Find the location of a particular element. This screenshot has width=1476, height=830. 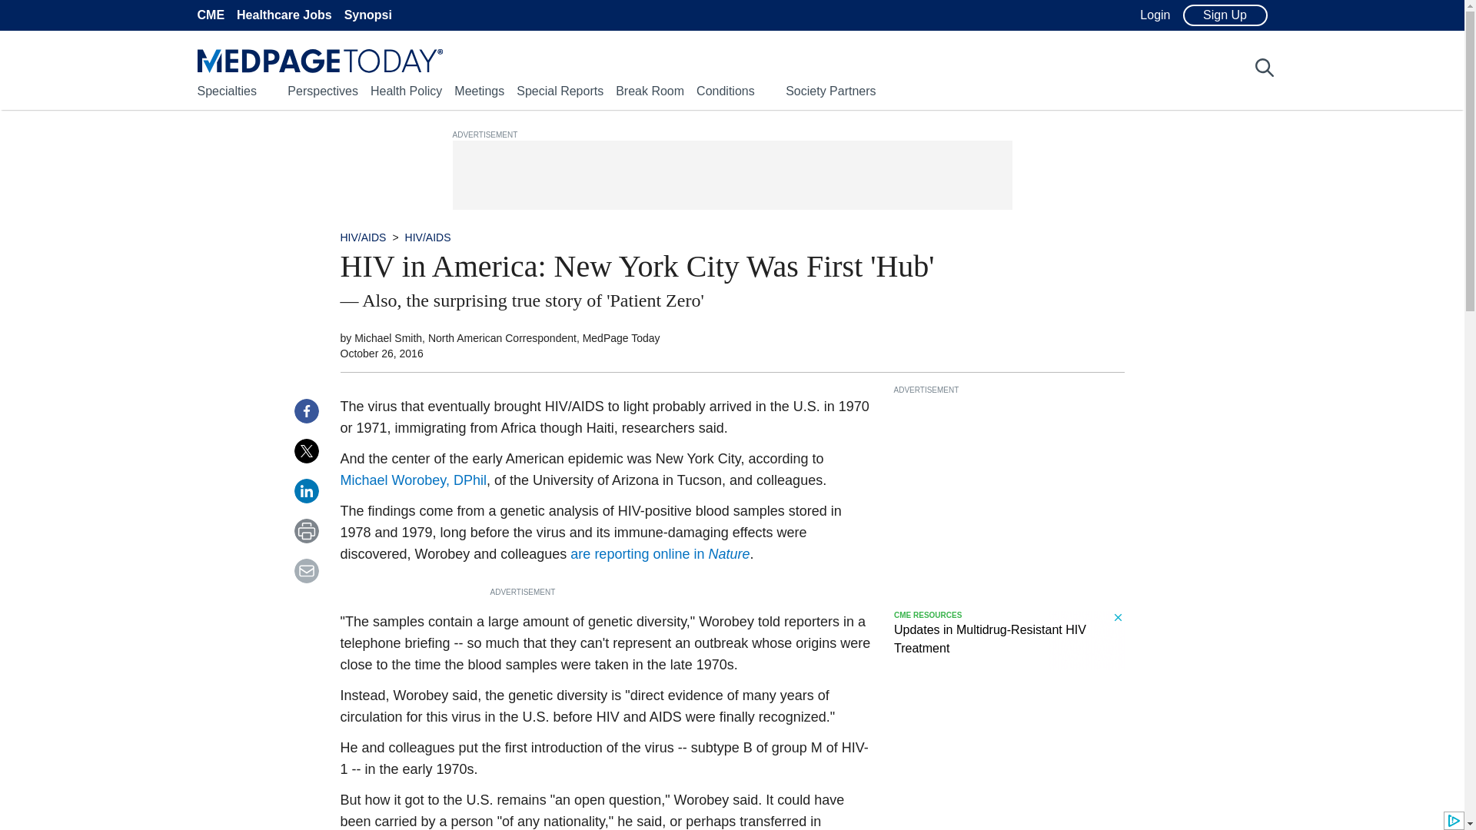

CME is located at coordinates (210, 15).